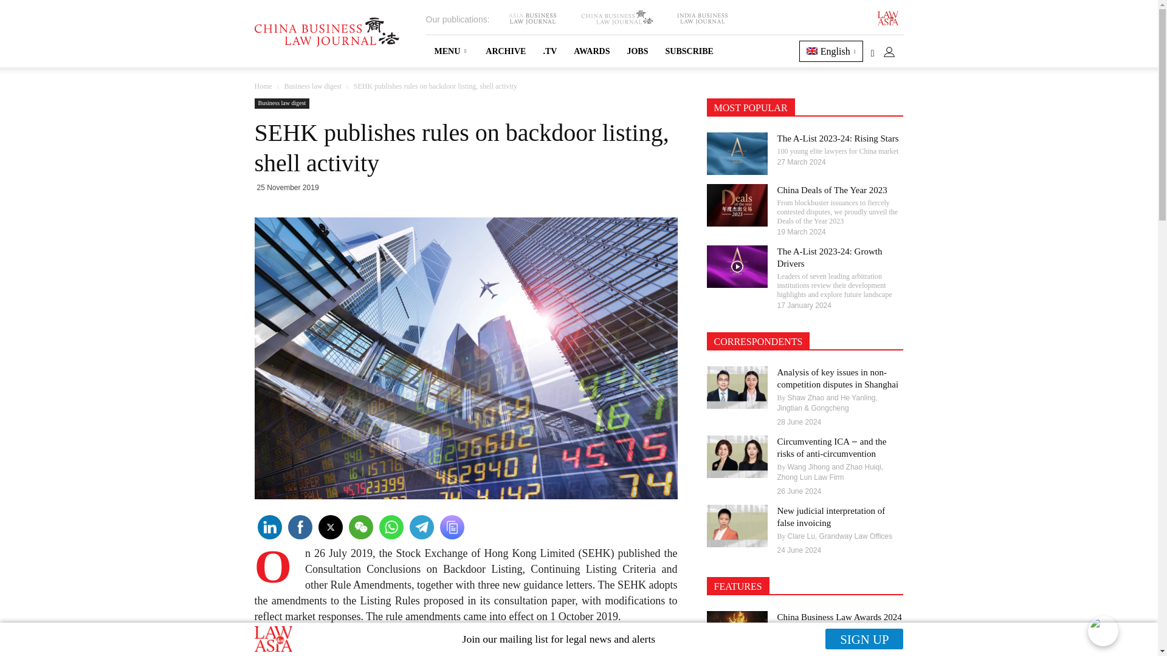 Image resolution: width=1167 pixels, height=656 pixels. Describe the element at coordinates (451, 51) in the screenshot. I see `MENU` at that location.